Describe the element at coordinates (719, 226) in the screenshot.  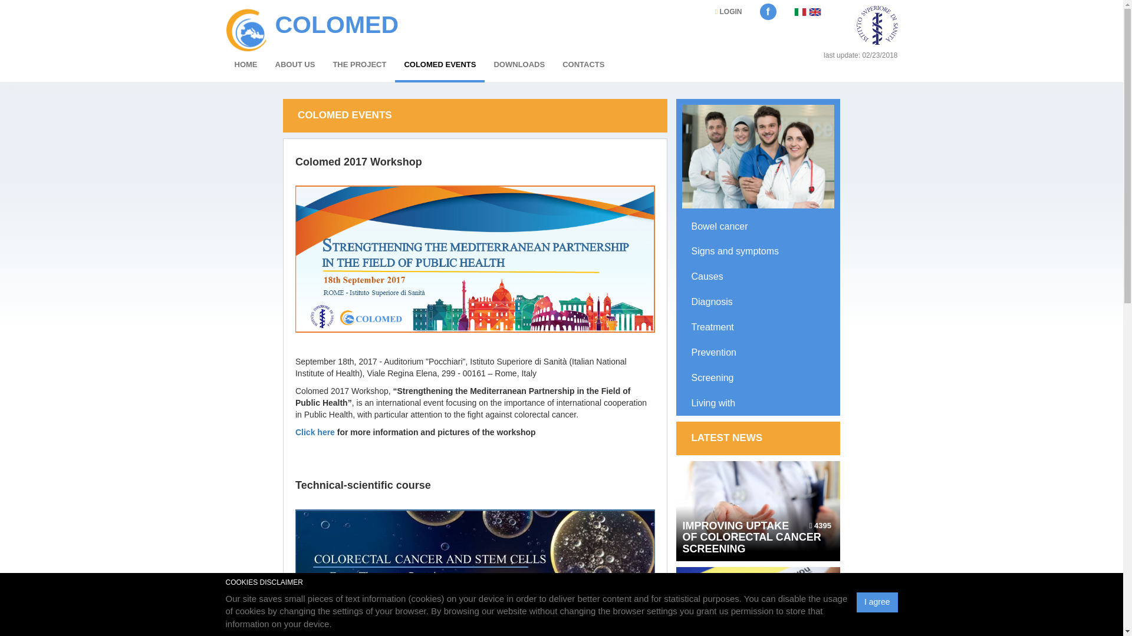
I see `Bowel cancer` at that location.